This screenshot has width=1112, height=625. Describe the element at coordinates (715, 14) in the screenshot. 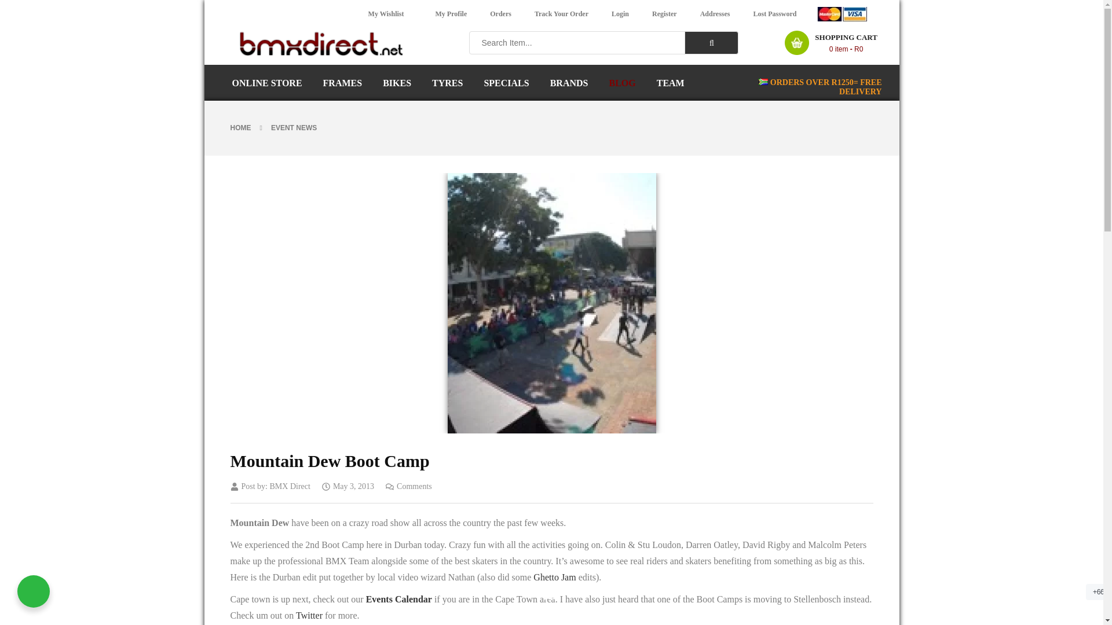

I see `Addresses` at that location.